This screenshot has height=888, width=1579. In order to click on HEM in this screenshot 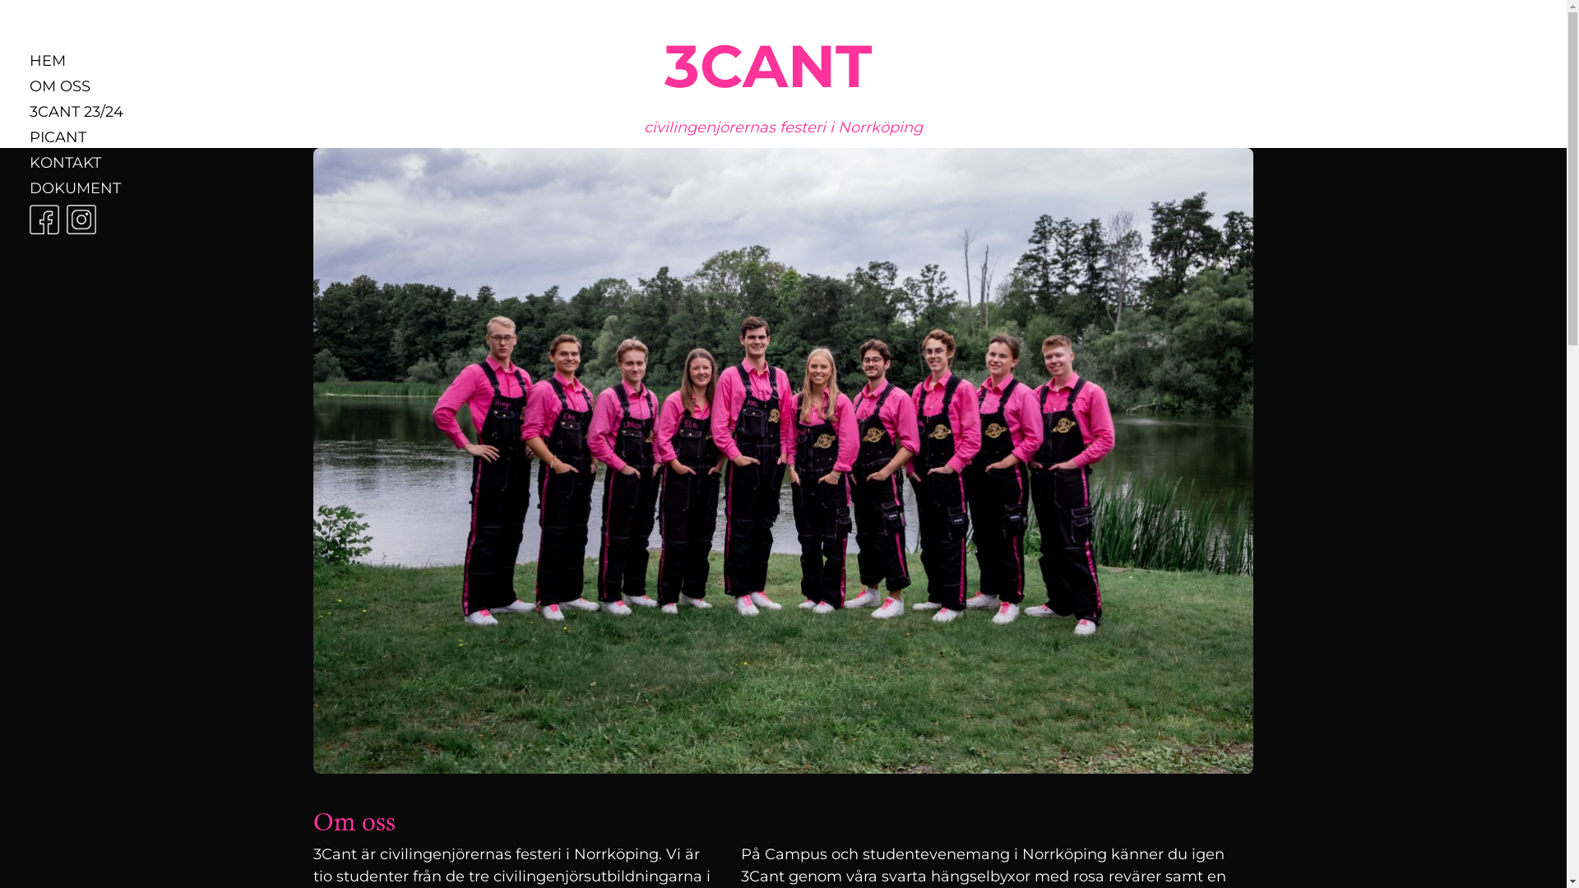, I will do `click(76, 61)`.